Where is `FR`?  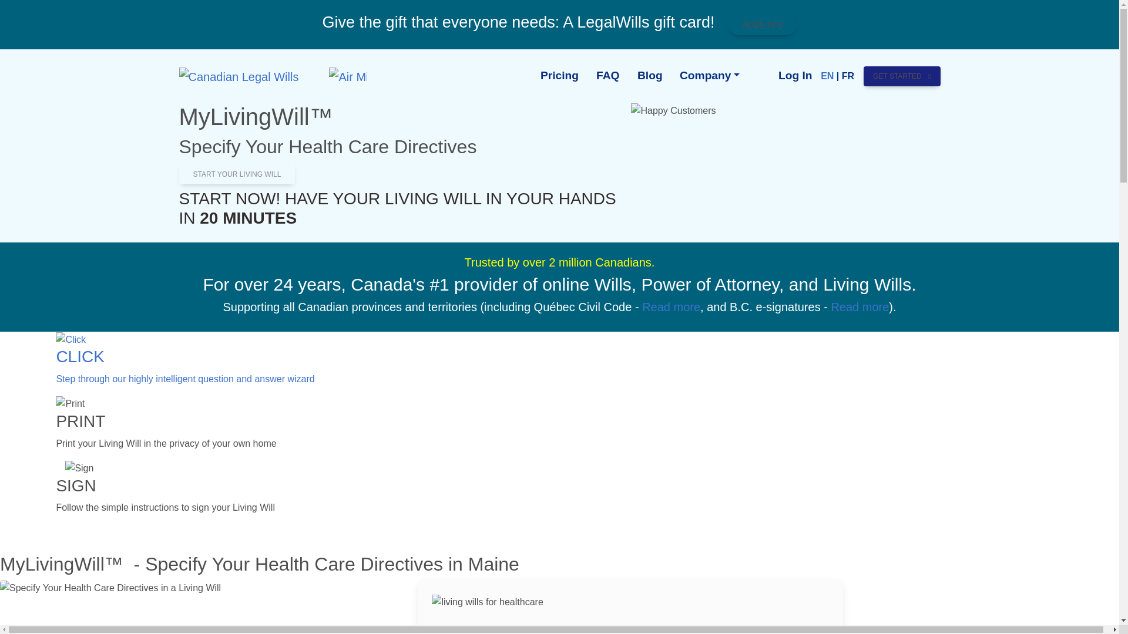 FR is located at coordinates (847, 76).